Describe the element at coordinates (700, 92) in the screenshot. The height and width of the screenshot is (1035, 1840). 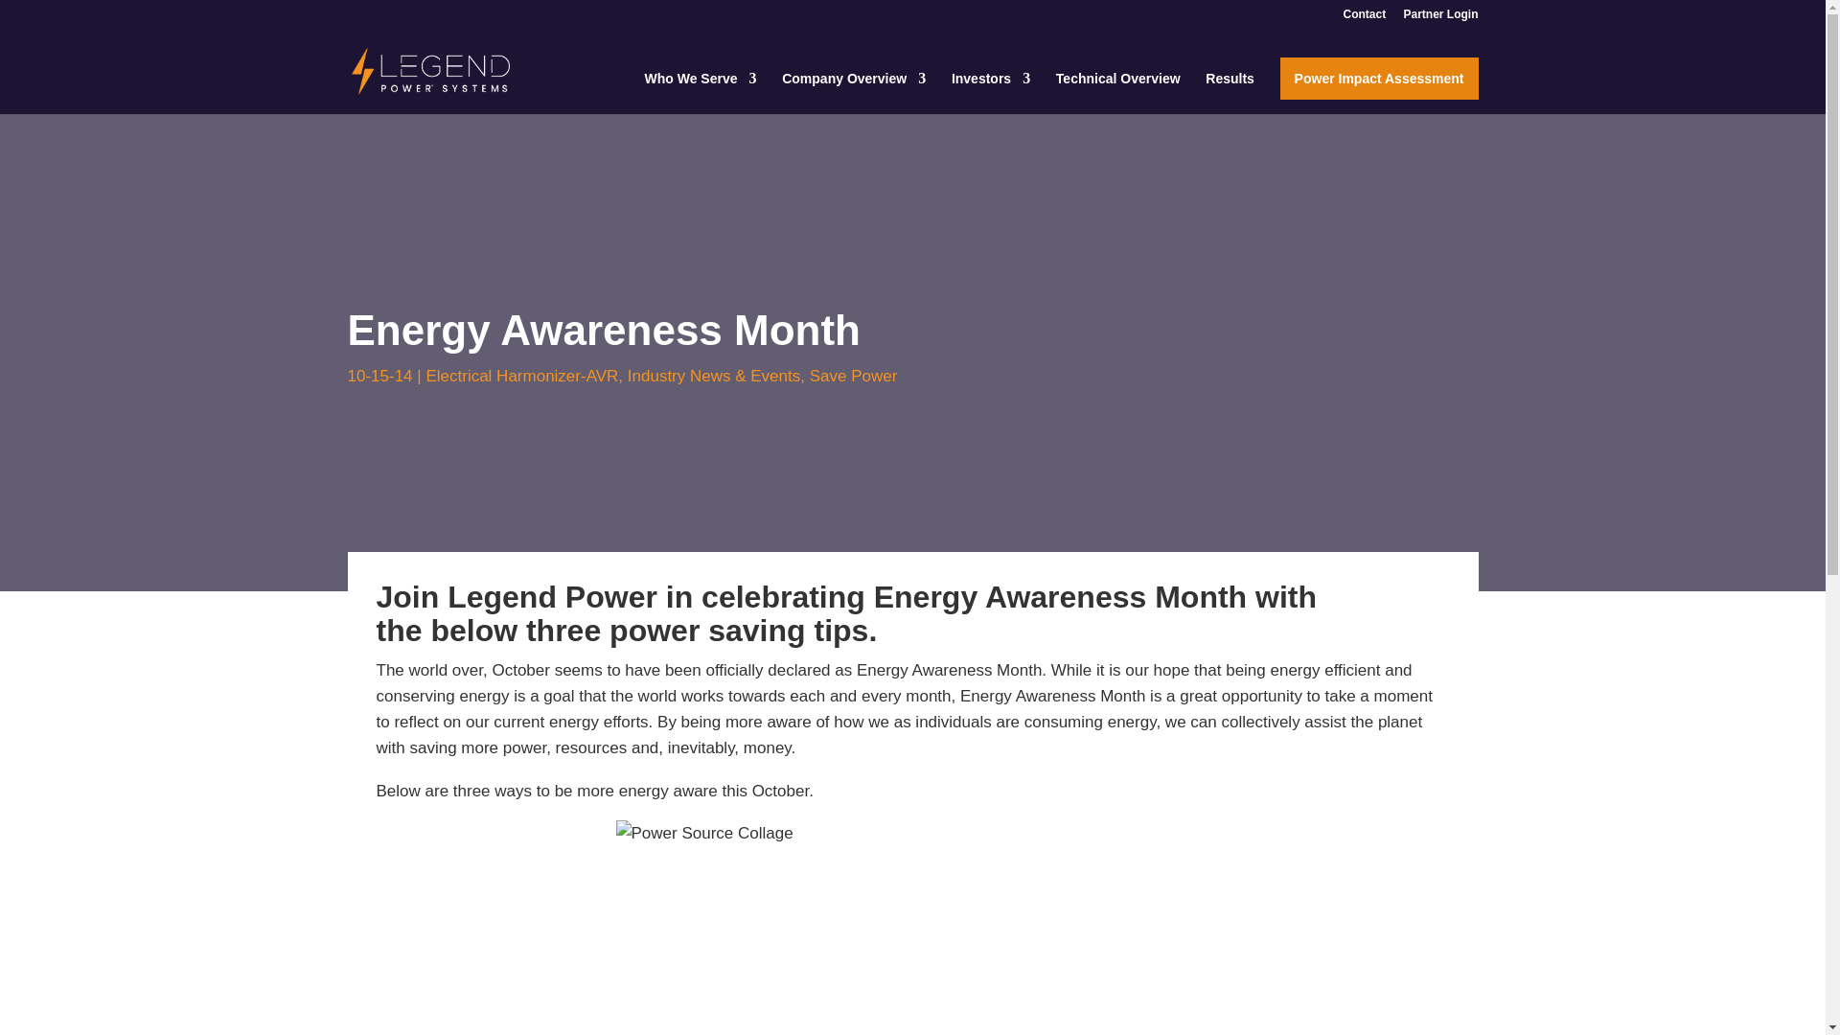
I see `Who We Serve` at that location.